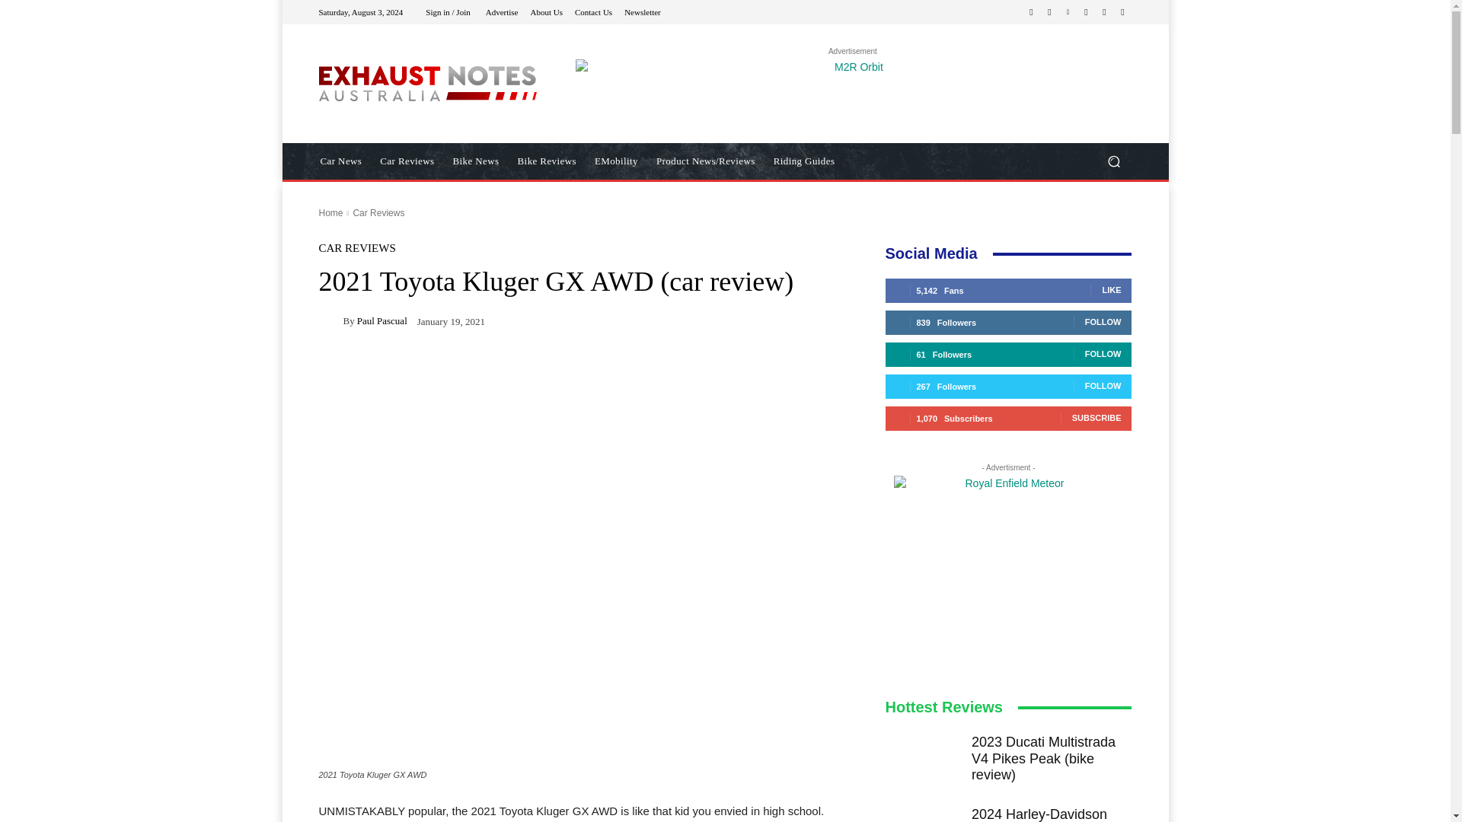 Image resolution: width=1462 pixels, height=822 pixels. I want to click on Newsletter, so click(642, 11).